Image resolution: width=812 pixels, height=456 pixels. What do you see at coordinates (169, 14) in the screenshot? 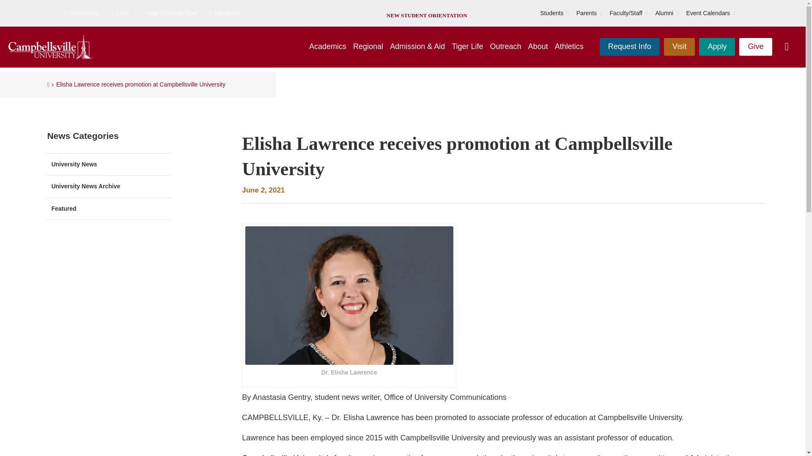
I see `Help Students Now` at bounding box center [169, 14].